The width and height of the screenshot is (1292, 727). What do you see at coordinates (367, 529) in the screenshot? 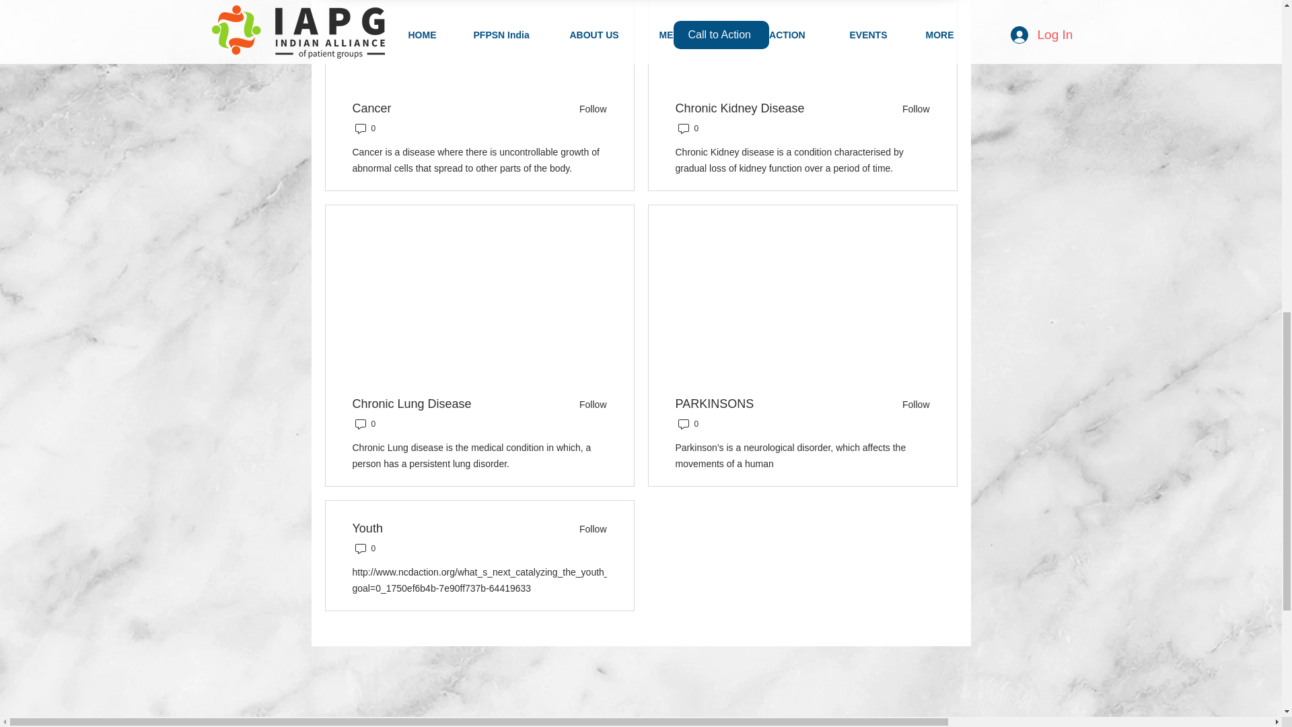
I see `Youth` at bounding box center [367, 529].